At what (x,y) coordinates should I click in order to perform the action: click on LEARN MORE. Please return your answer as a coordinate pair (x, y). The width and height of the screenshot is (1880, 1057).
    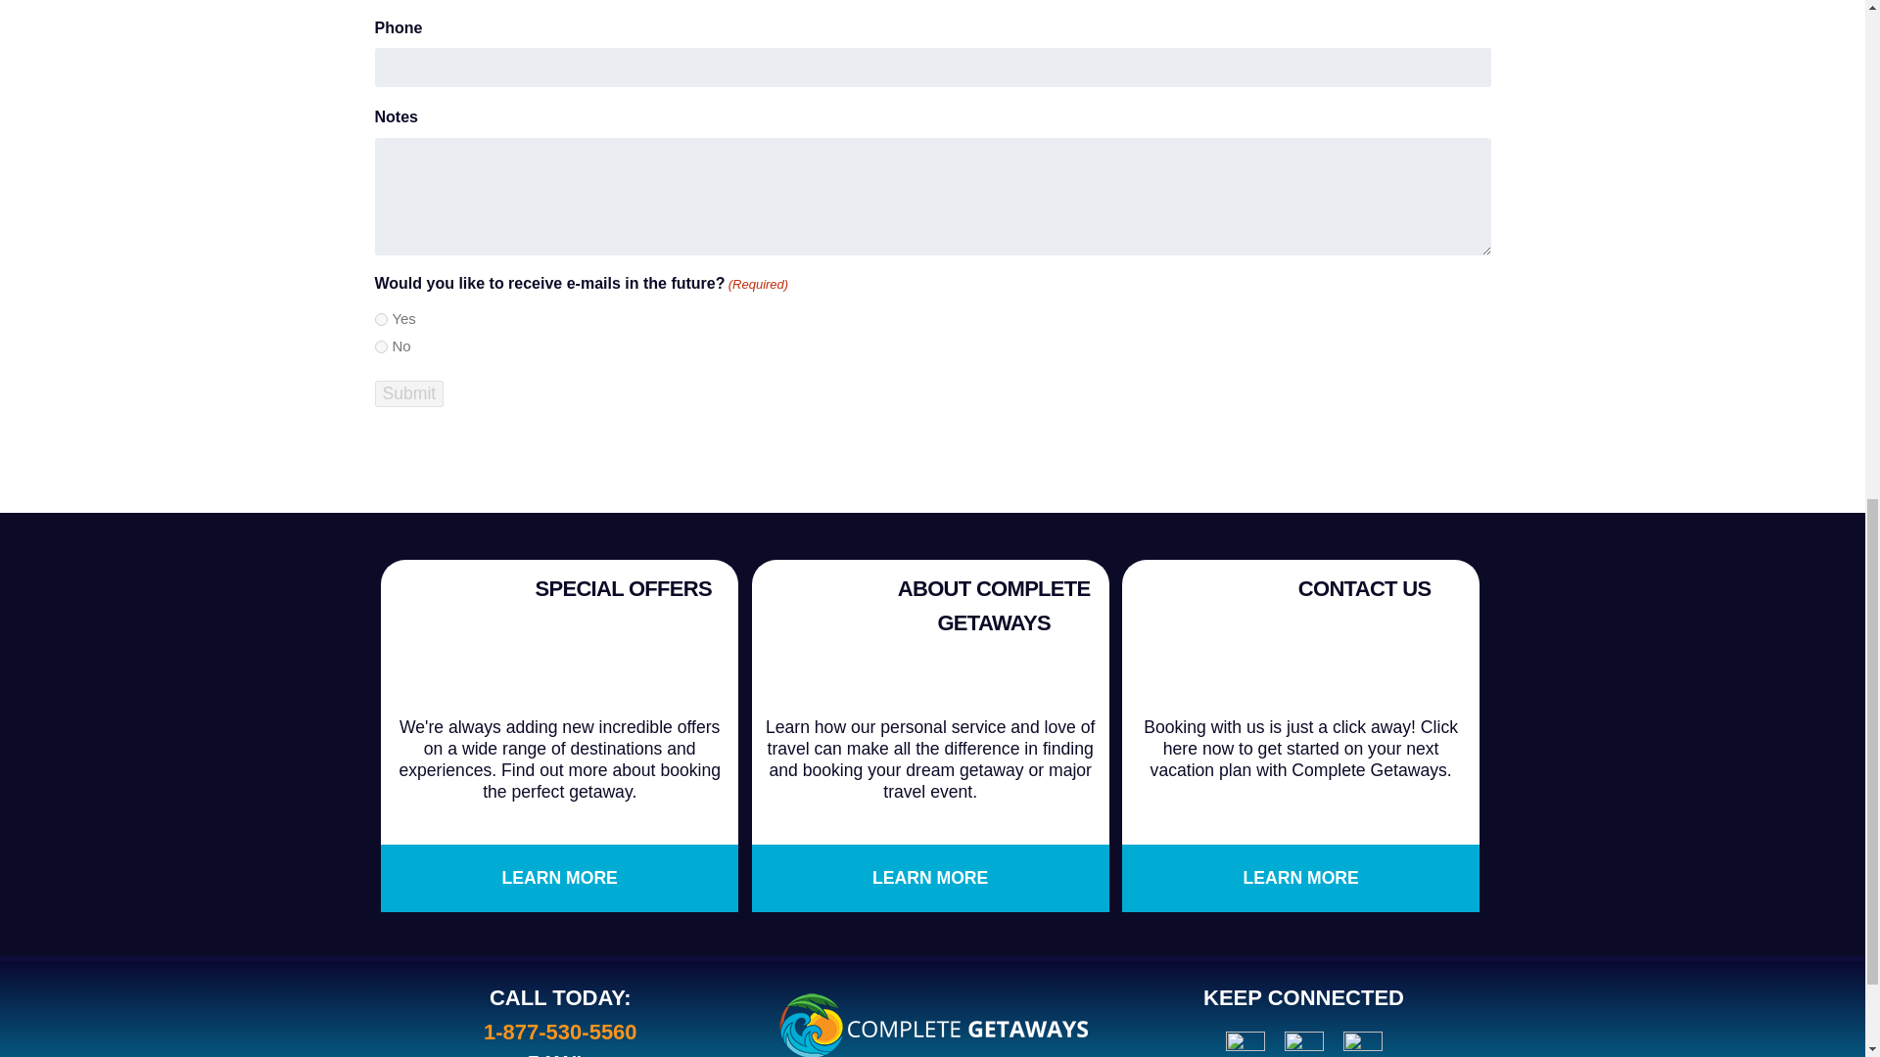
    Looking at the image, I should click on (930, 877).